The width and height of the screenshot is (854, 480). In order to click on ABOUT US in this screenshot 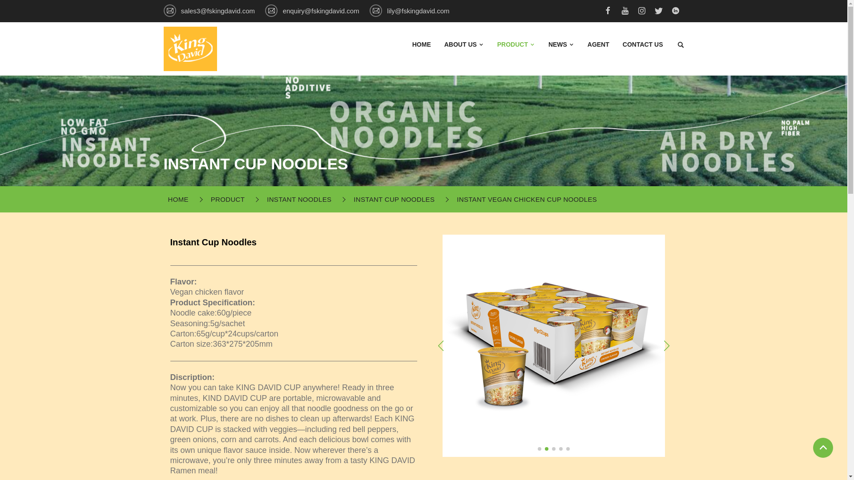, I will do `click(464, 44)`.